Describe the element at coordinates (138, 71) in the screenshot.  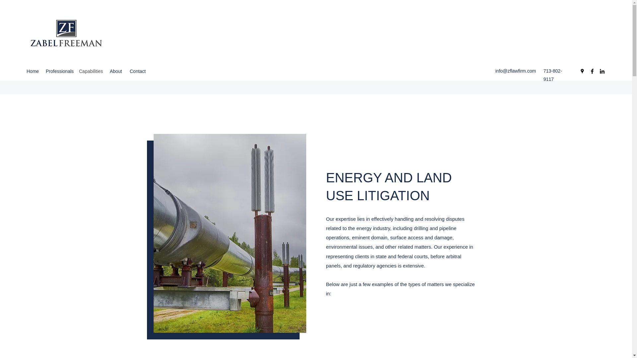
I see `Contact` at that location.